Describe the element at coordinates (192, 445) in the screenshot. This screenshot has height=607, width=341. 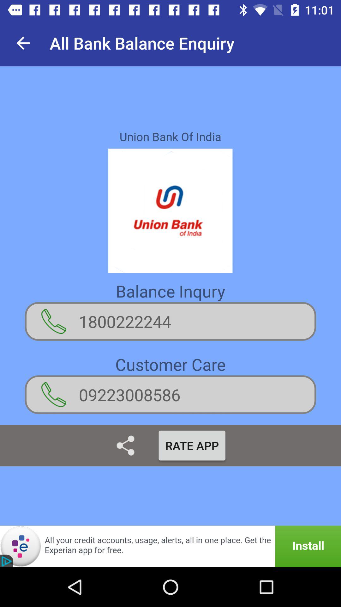
I see `click on rate app button` at that location.